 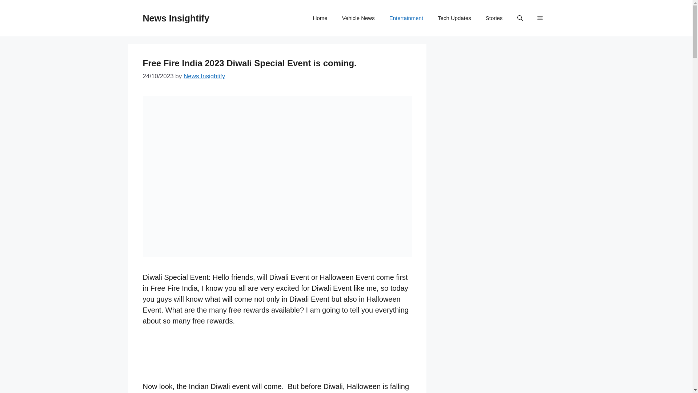 I want to click on Vehicle News, so click(x=358, y=18).